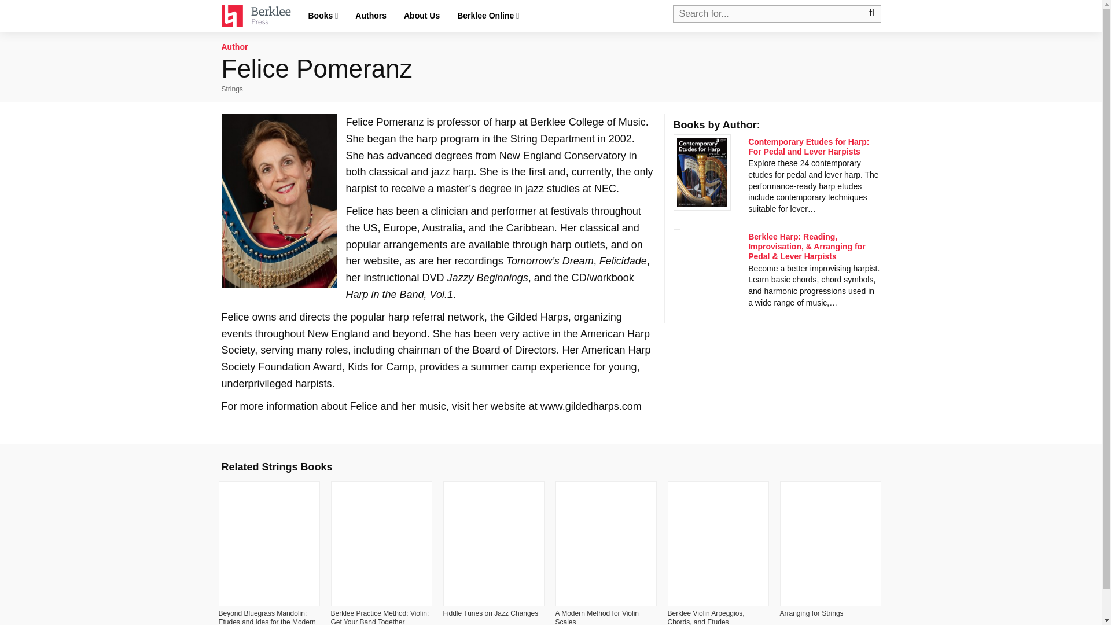 This screenshot has width=1111, height=625. What do you see at coordinates (808, 146) in the screenshot?
I see `Contemporary Etudes for Harp: For Pedal and Lever Harpists` at bounding box center [808, 146].